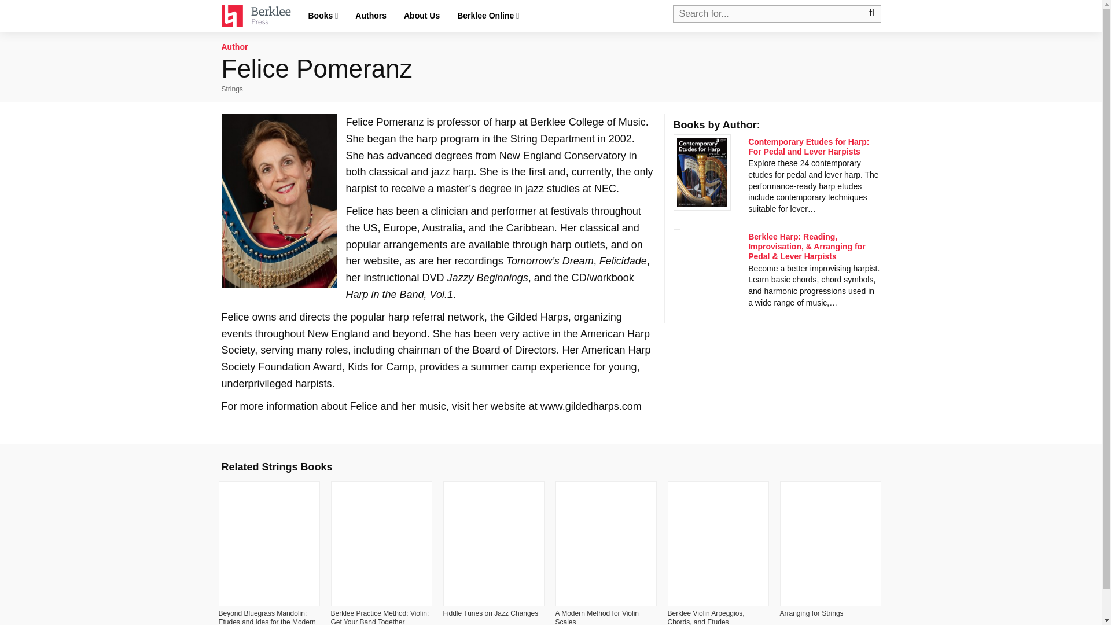 This screenshot has width=1111, height=625. What do you see at coordinates (808, 146) in the screenshot?
I see `Contemporary Etudes for Harp: For Pedal and Lever Harpists` at bounding box center [808, 146].